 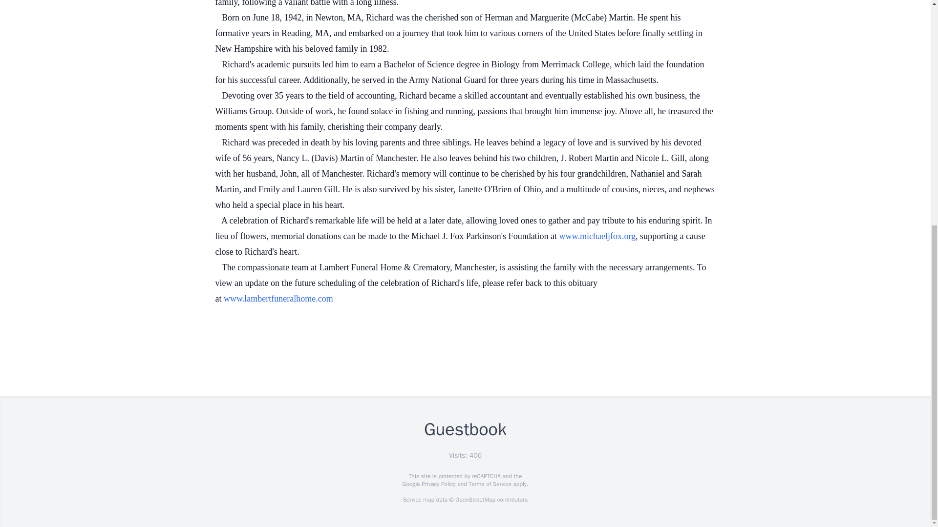 I want to click on www.michaeljfox.org, so click(x=597, y=236).